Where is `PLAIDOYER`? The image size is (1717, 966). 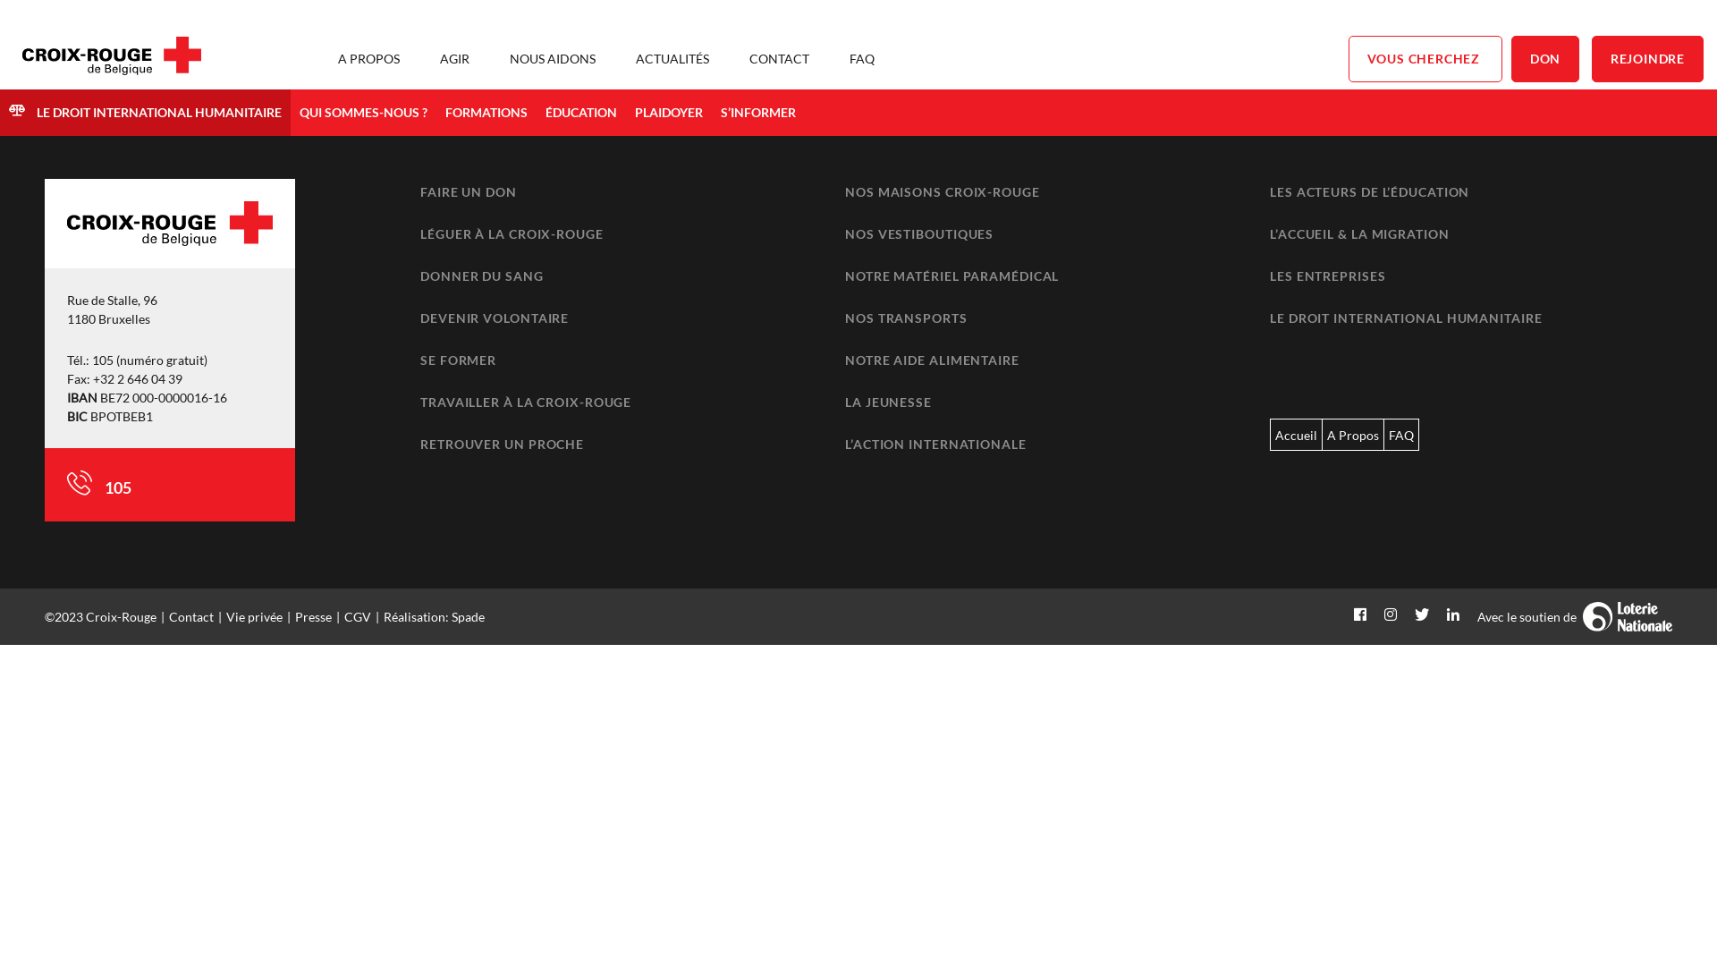
PLAIDOYER is located at coordinates (669, 113).